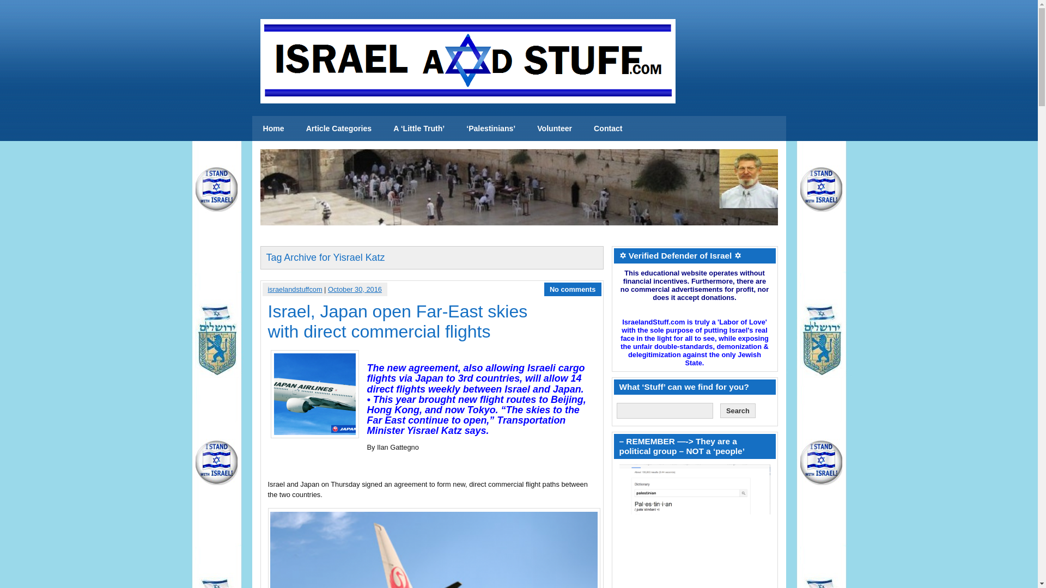 The width and height of the screenshot is (1046, 588). Describe the element at coordinates (339, 128) in the screenshot. I see `Article Categories` at that location.